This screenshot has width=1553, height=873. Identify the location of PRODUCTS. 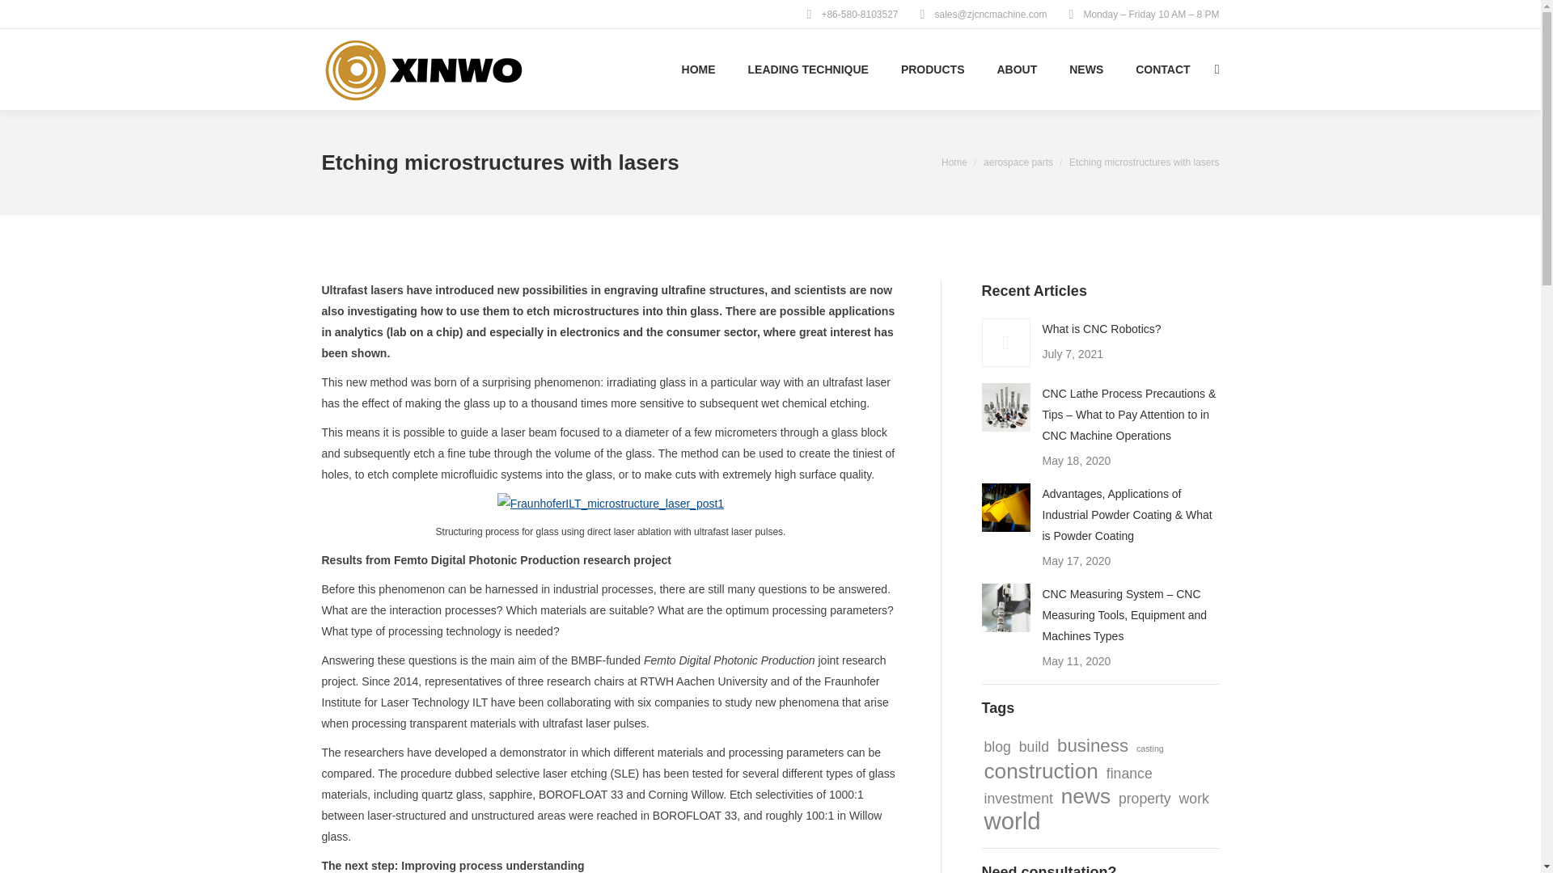
(932, 70).